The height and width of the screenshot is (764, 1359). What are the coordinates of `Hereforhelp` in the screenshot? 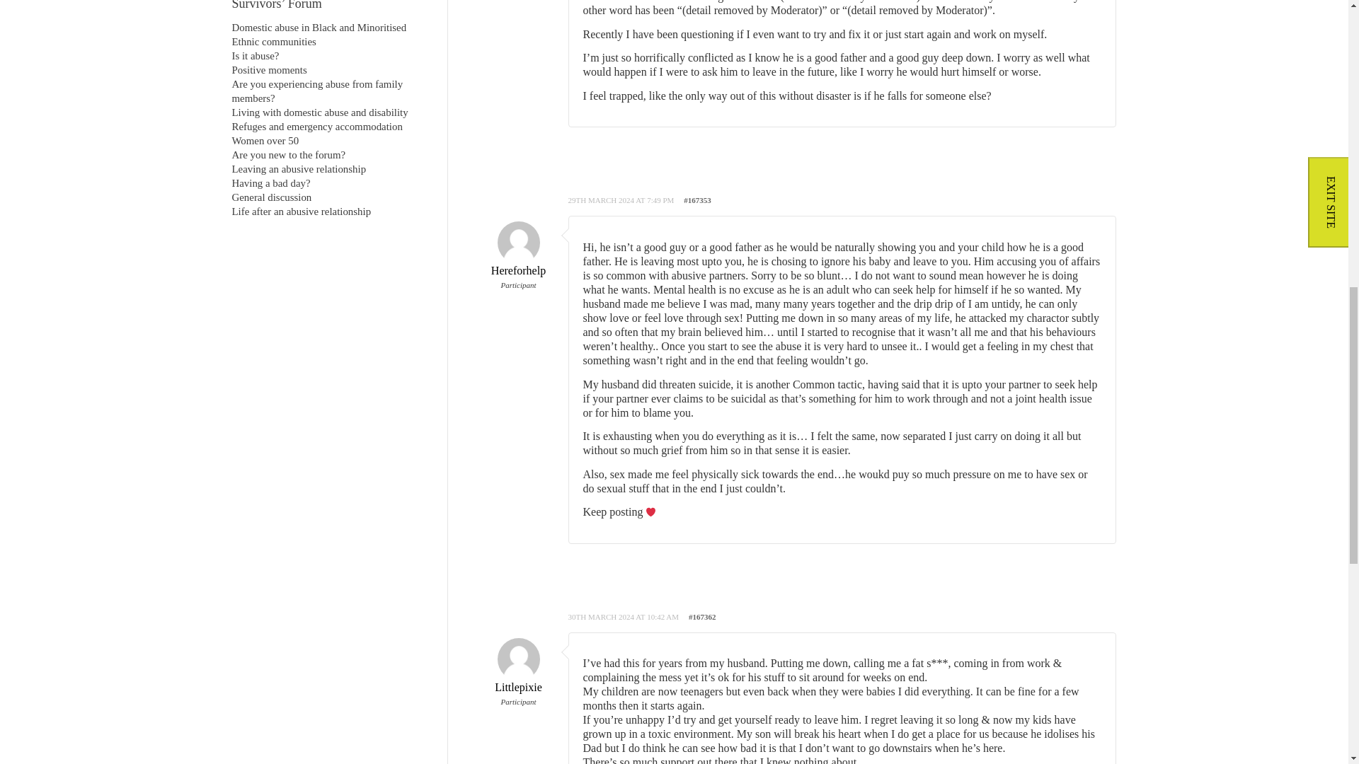 It's located at (517, 256).